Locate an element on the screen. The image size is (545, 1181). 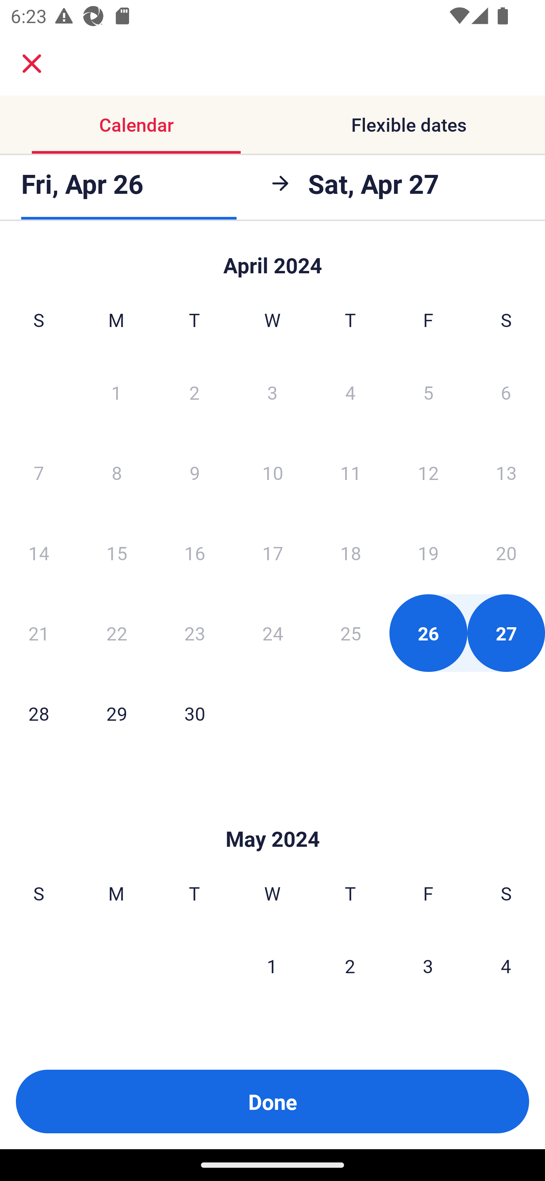
2 Tuesday, April 2, 2024 is located at coordinates (194, 392).